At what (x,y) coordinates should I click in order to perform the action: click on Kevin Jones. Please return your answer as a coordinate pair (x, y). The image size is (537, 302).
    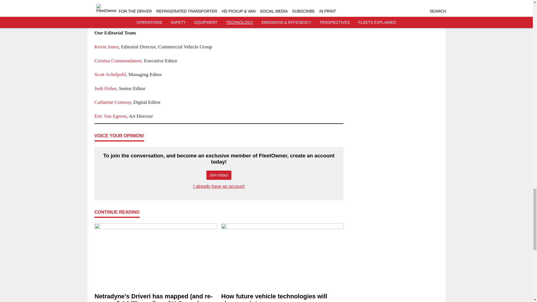
    Looking at the image, I should click on (106, 46).